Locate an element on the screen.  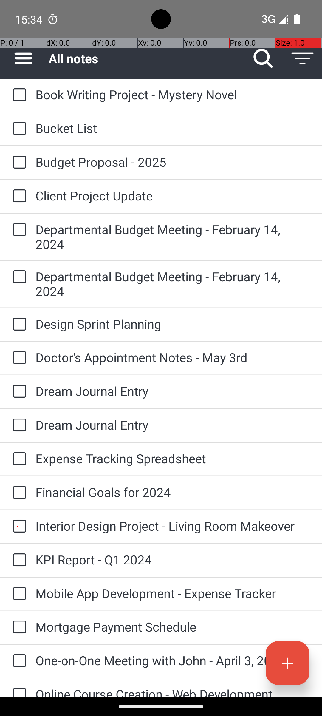
to-do: Departmental Budget Meeting - February 14, 2024 is located at coordinates (18, 230).